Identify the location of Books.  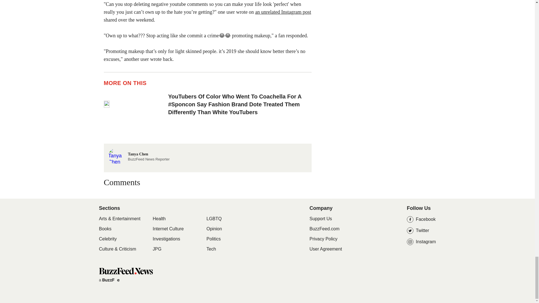
(105, 229).